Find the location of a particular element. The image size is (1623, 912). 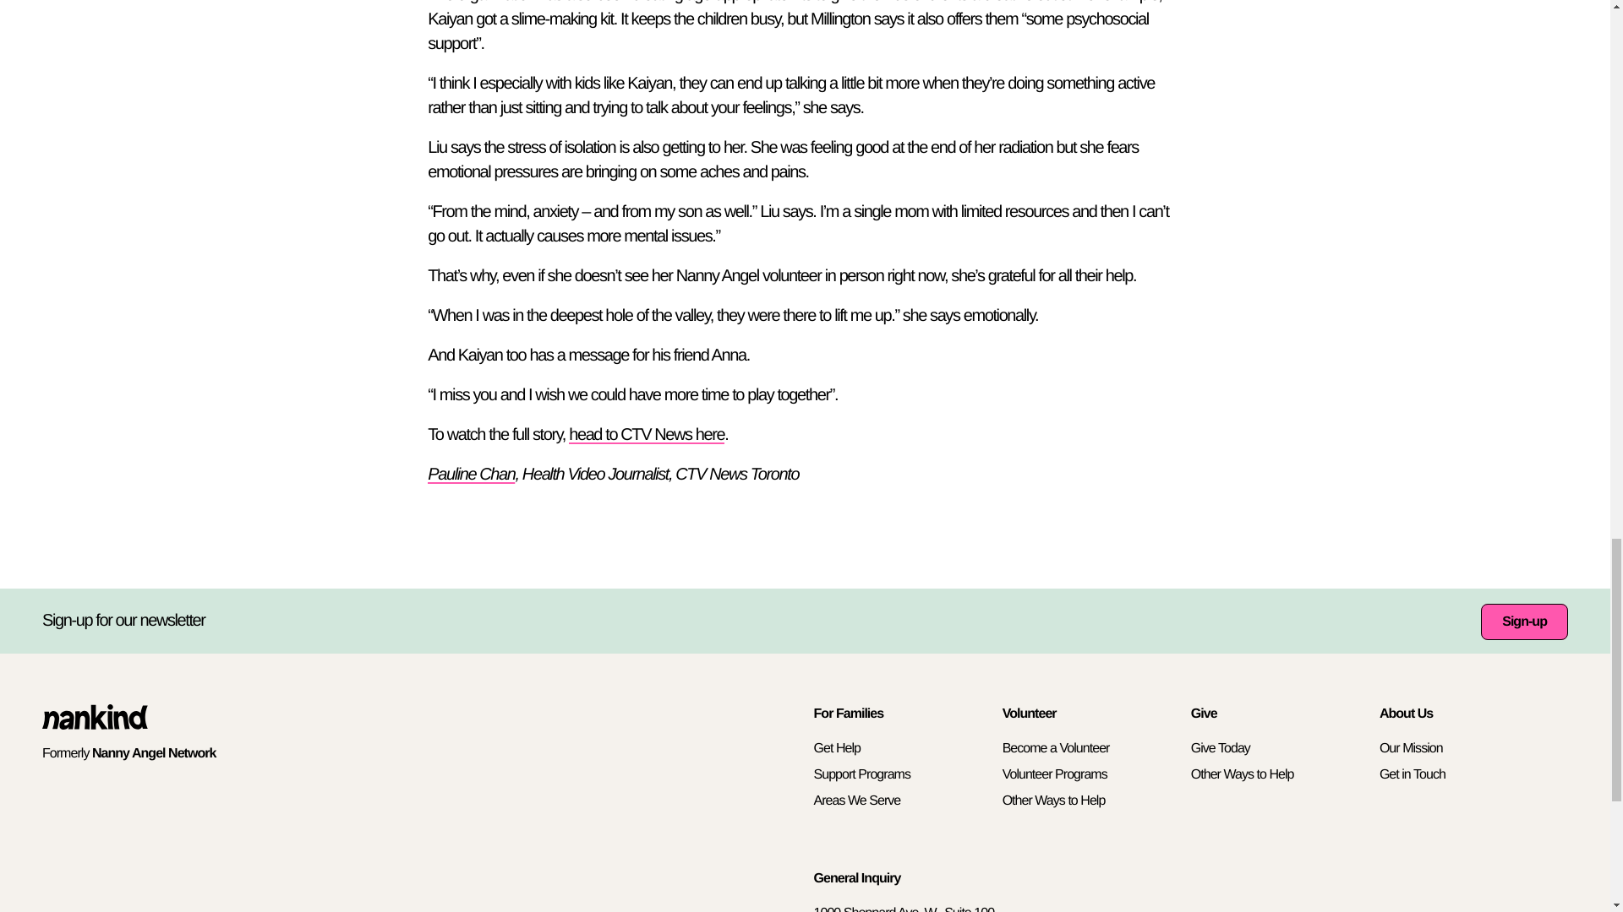

Our Mission is located at coordinates (1411, 748).